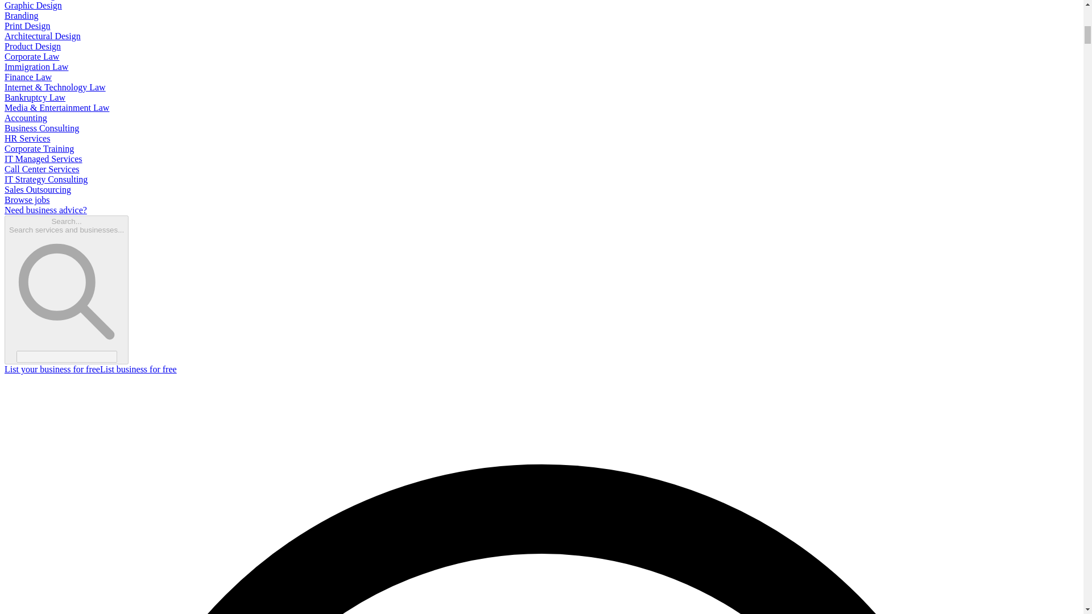 This screenshot has height=614, width=1092. What do you see at coordinates (36, 67) in the screenshot?
I see `Immigration Law` at bounding box center [36, 67].